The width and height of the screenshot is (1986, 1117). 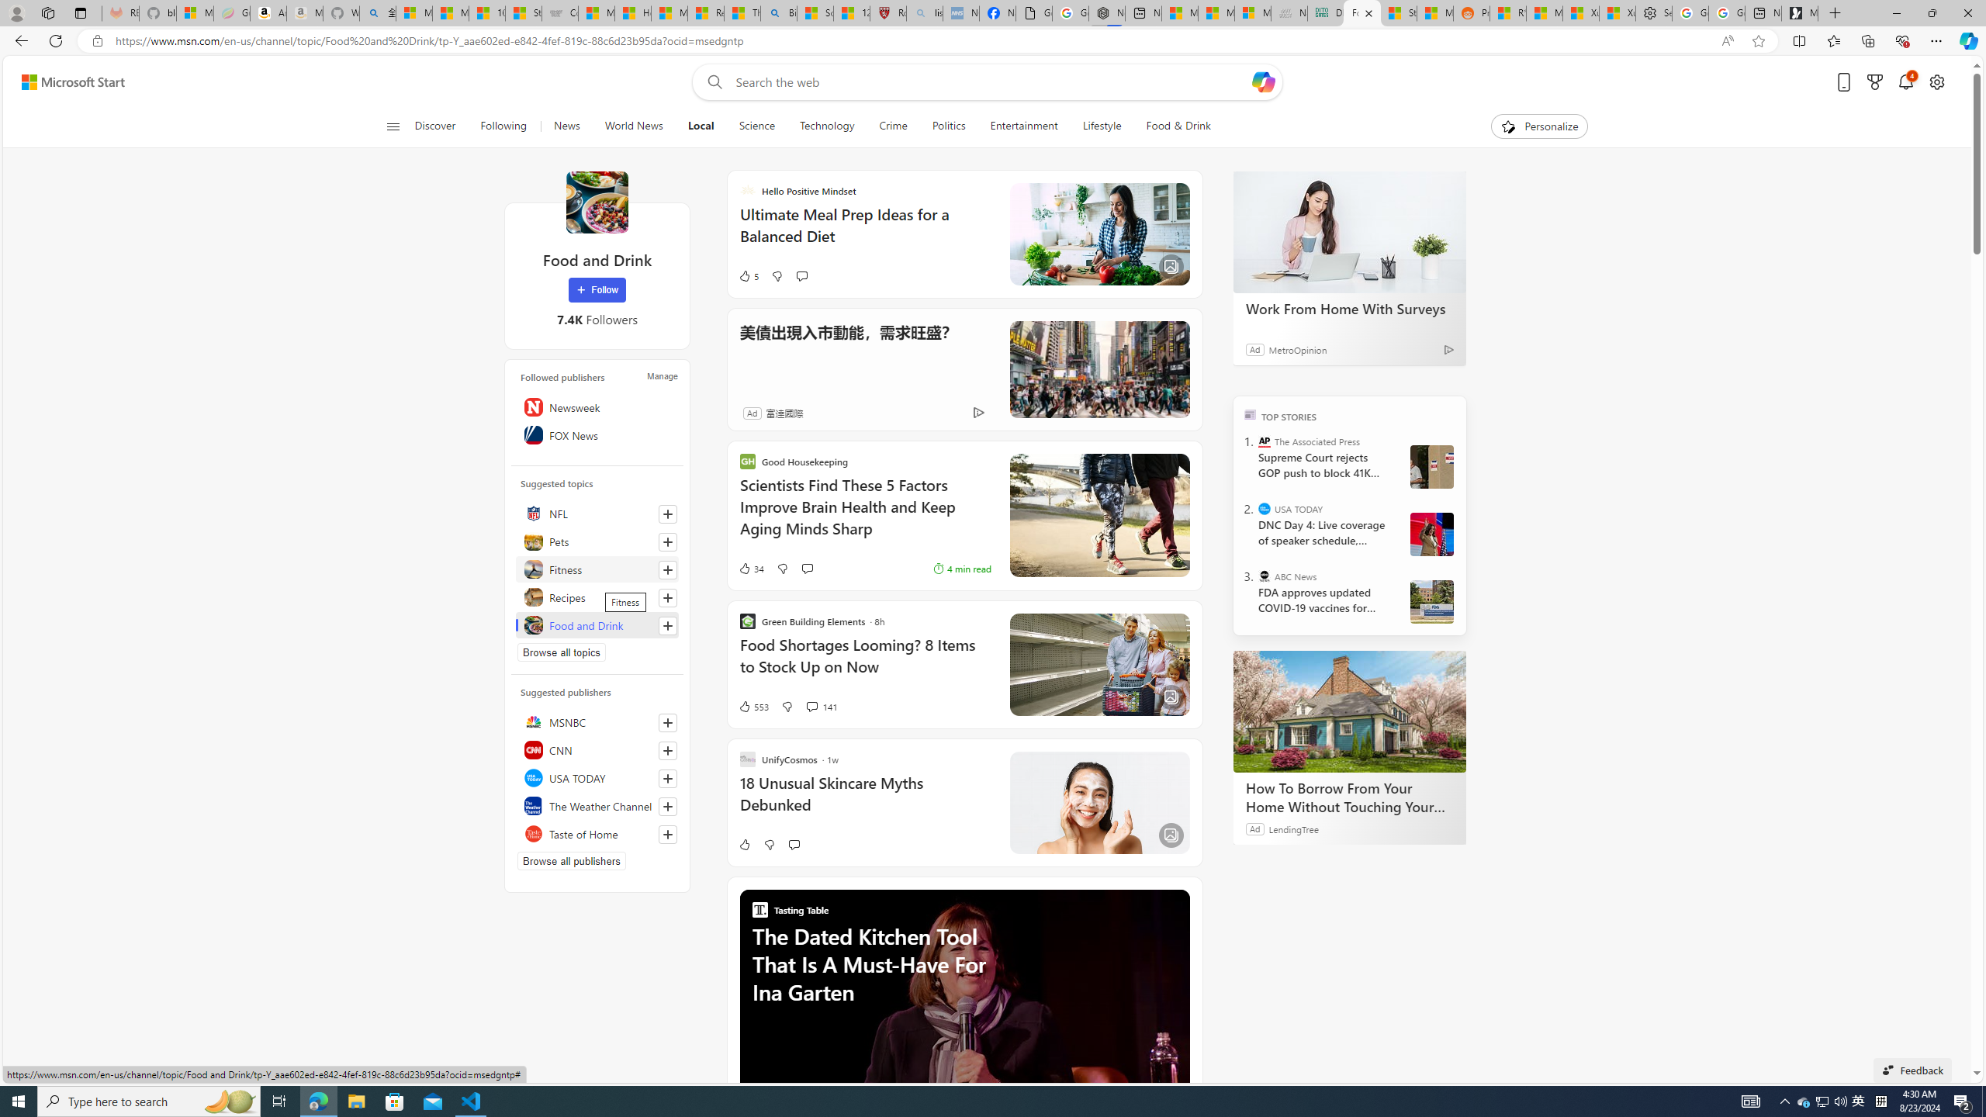 What do you see at coordinates (1102, 126) in the screenshot?
I see `Lifestyle` at bounding box center [1102, 126].